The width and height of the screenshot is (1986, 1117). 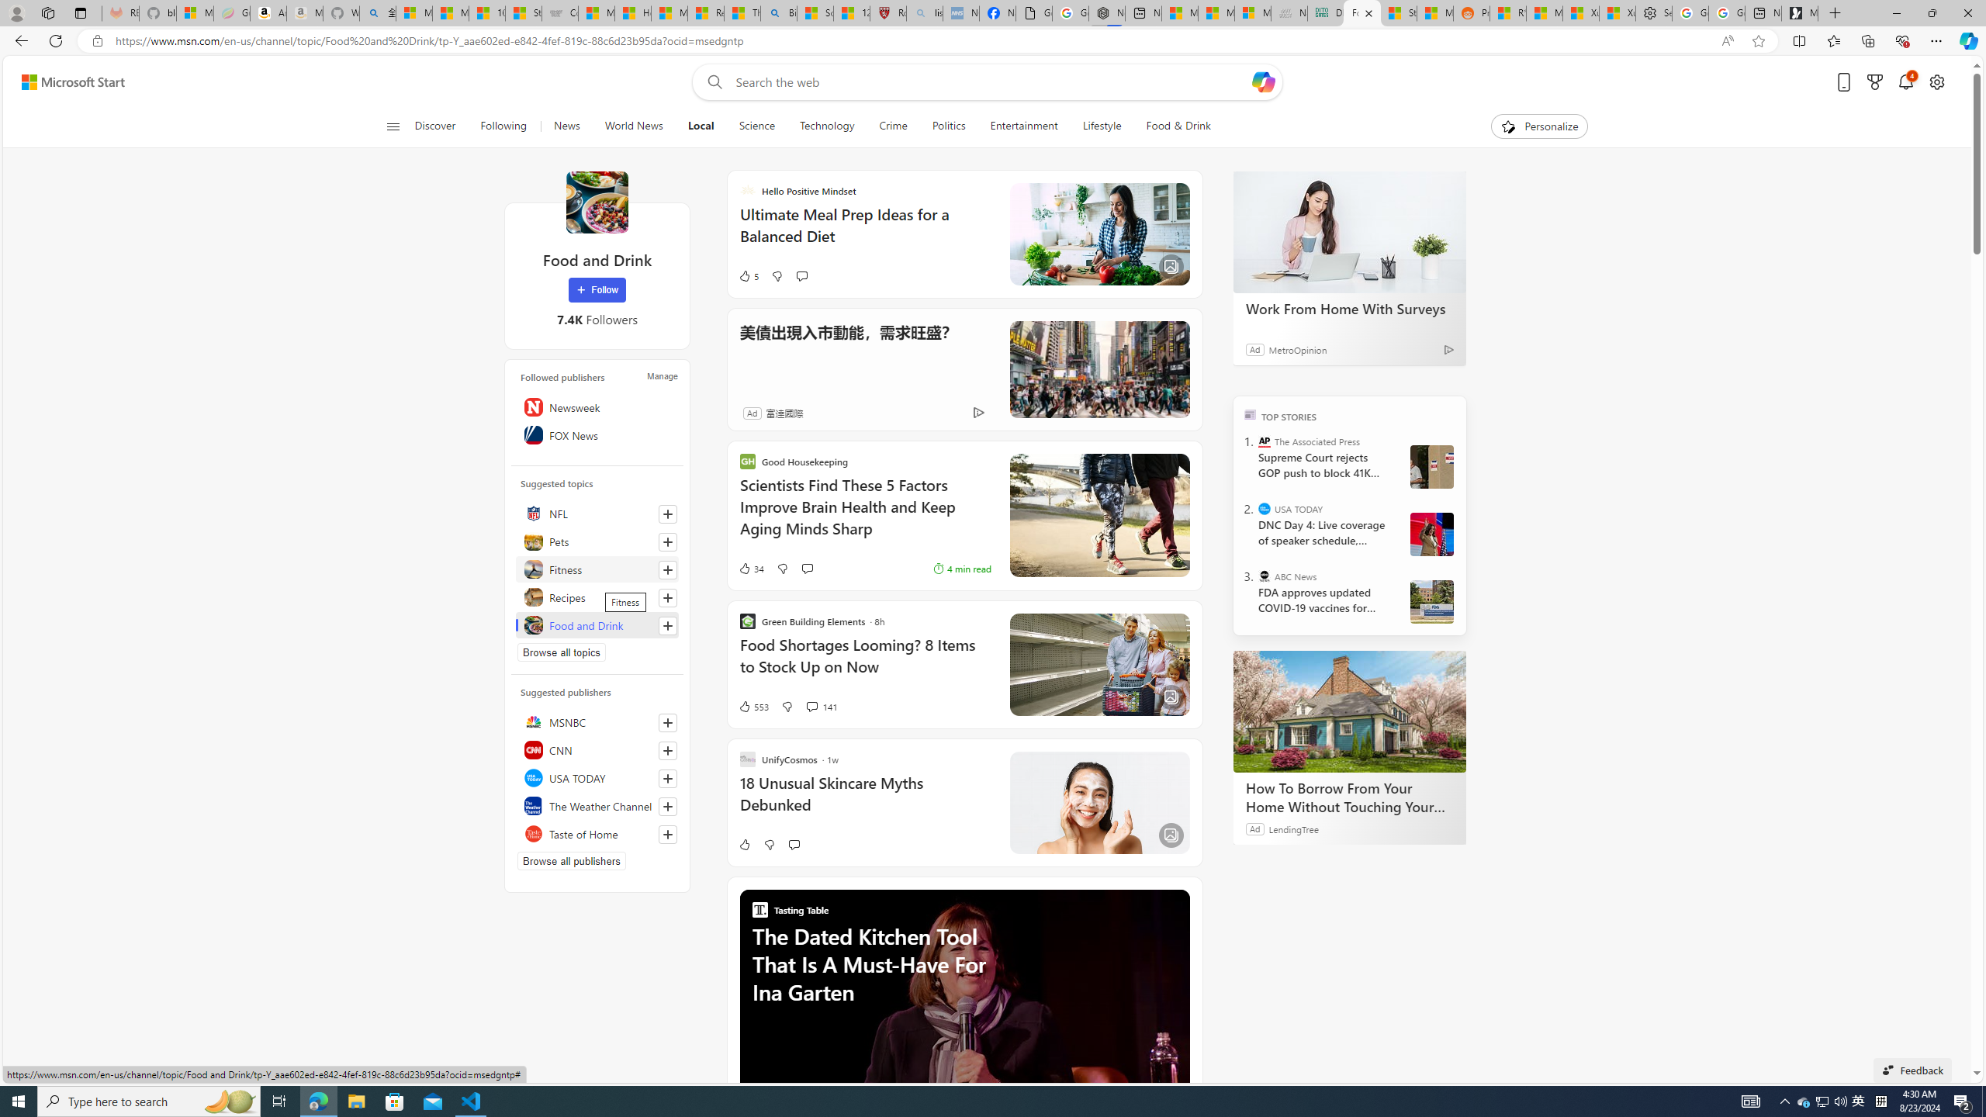 What do you see at coordinates (1102, 126) in the screenshot?
I see `Lifestyle` at bounding box center [1102, 126].